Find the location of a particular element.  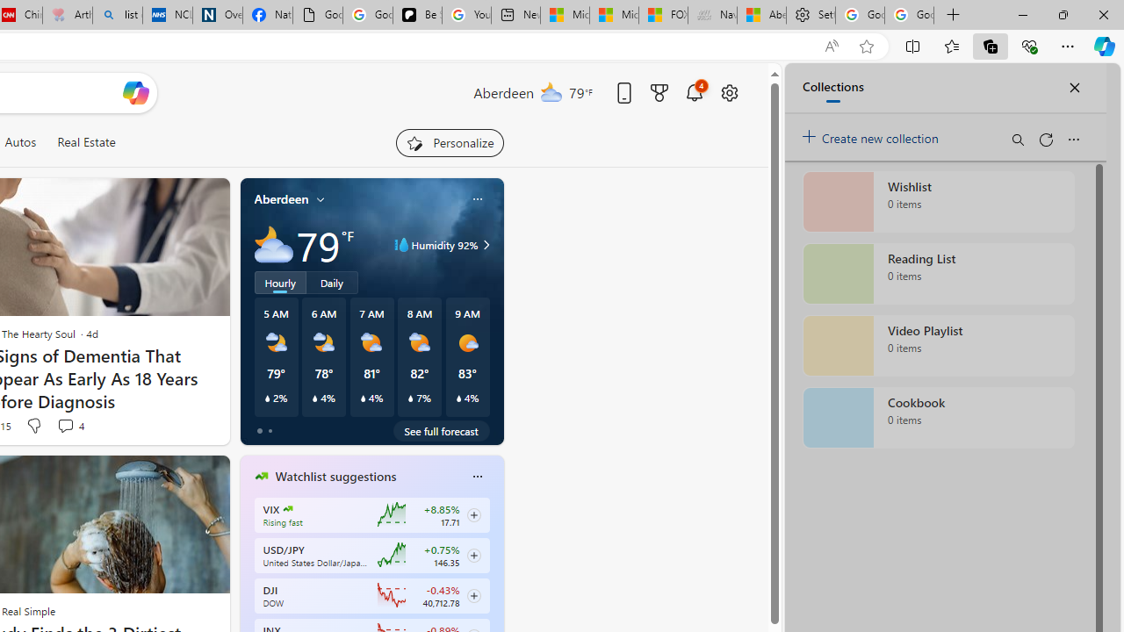

tab-0 is located at coordinates (260, 430).